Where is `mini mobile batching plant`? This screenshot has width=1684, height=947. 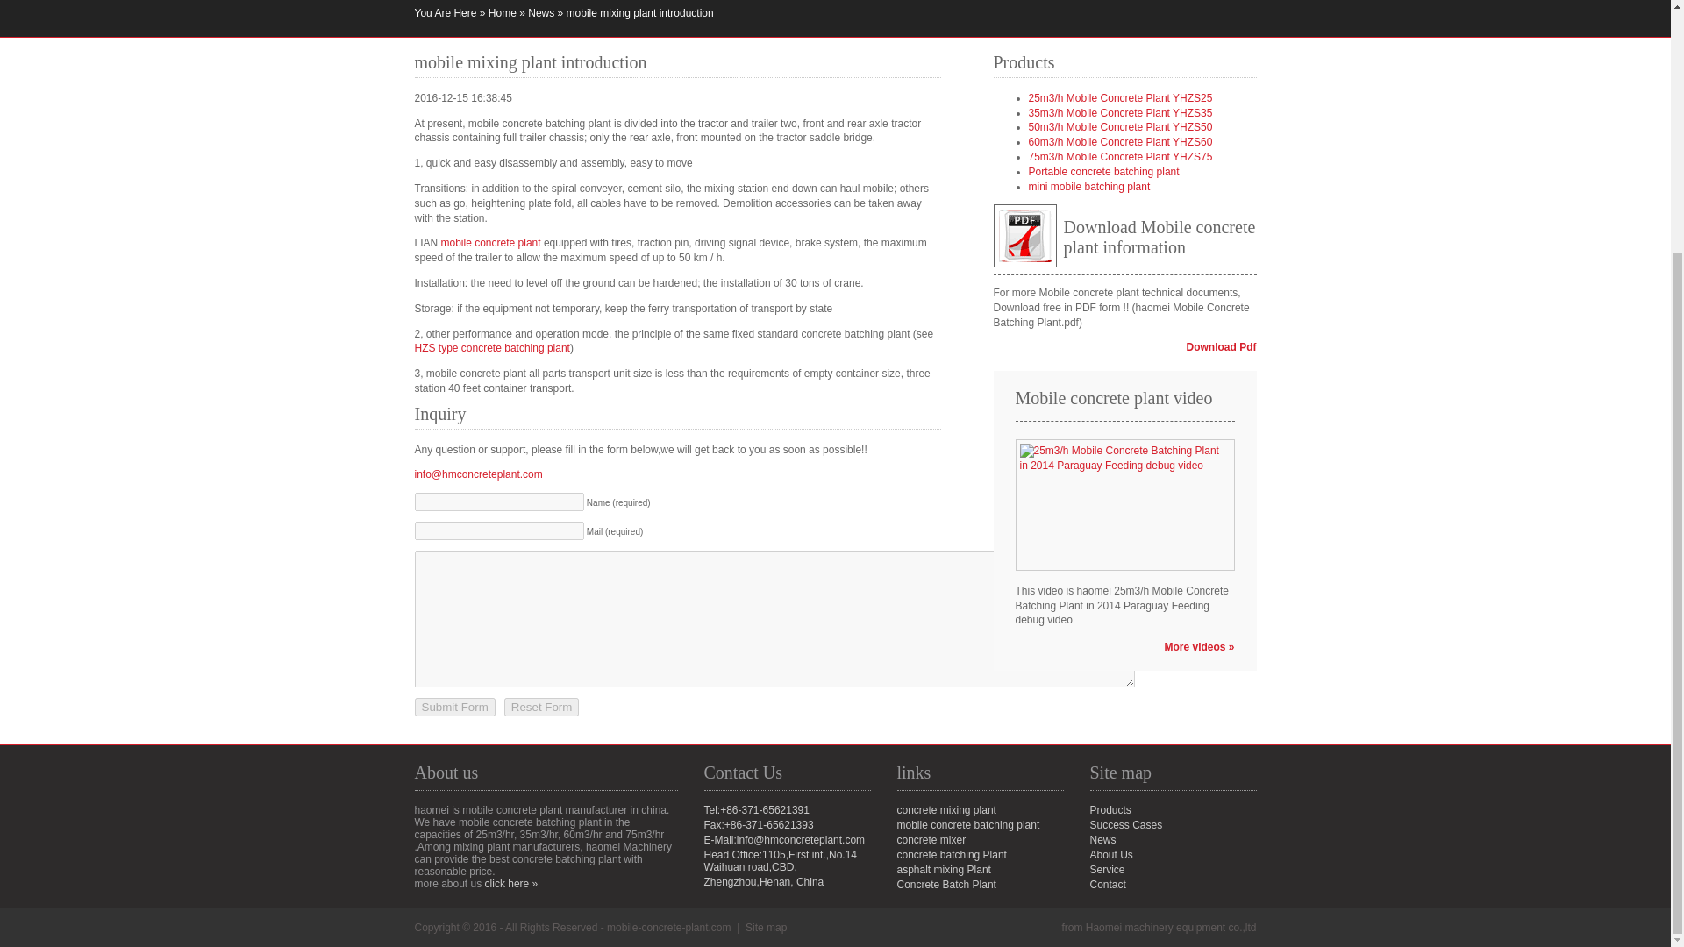 mini mobile batching plant is located at coordinates (1088, 187).